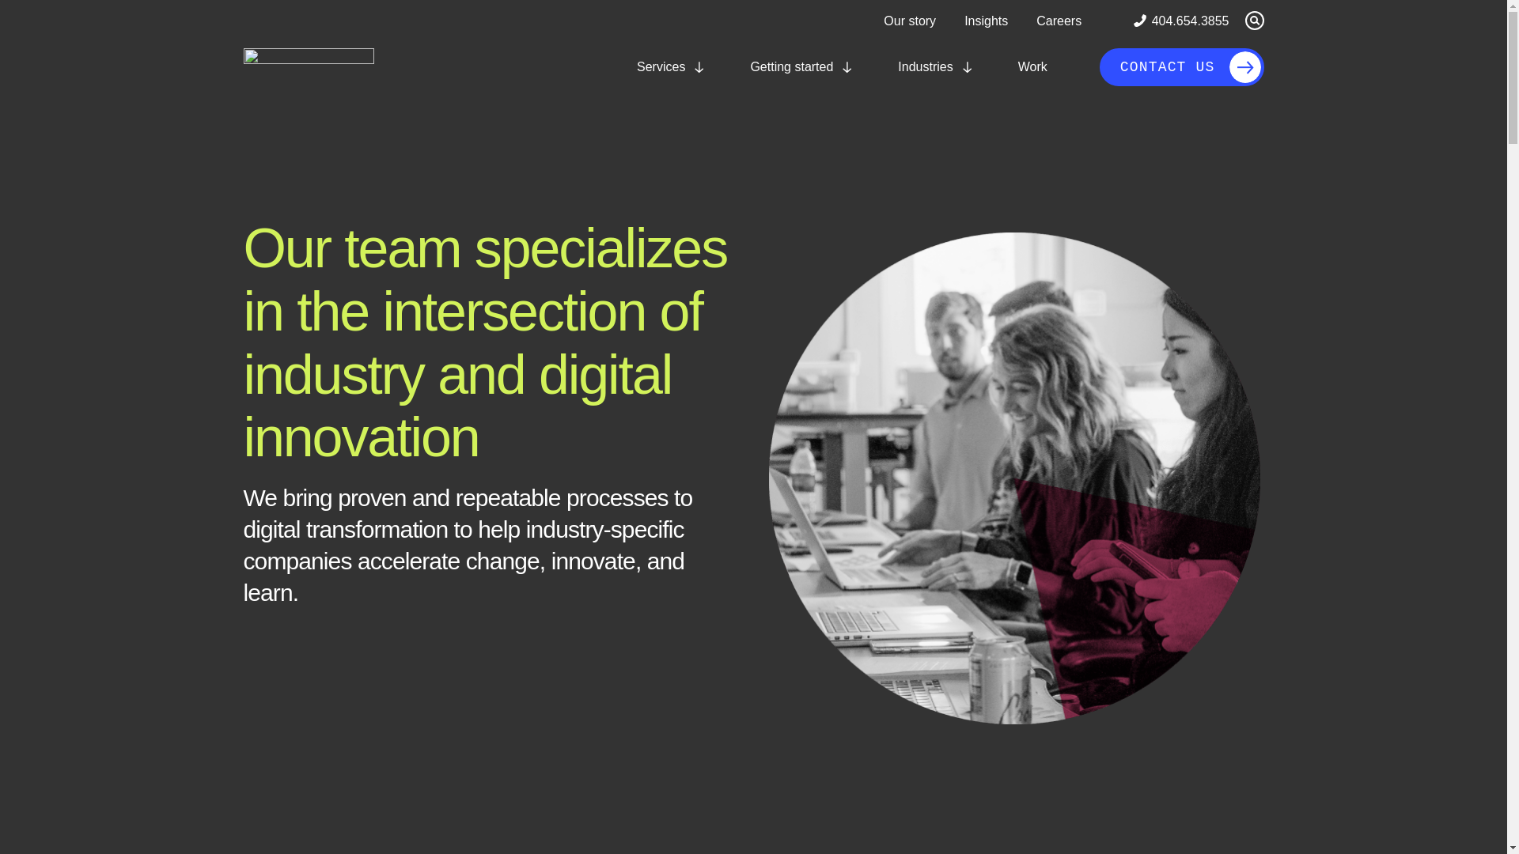  What do you see at coordinates (986, 21) in the screenshot?
I see `404.654.3855` at bounding box center [986, 21].